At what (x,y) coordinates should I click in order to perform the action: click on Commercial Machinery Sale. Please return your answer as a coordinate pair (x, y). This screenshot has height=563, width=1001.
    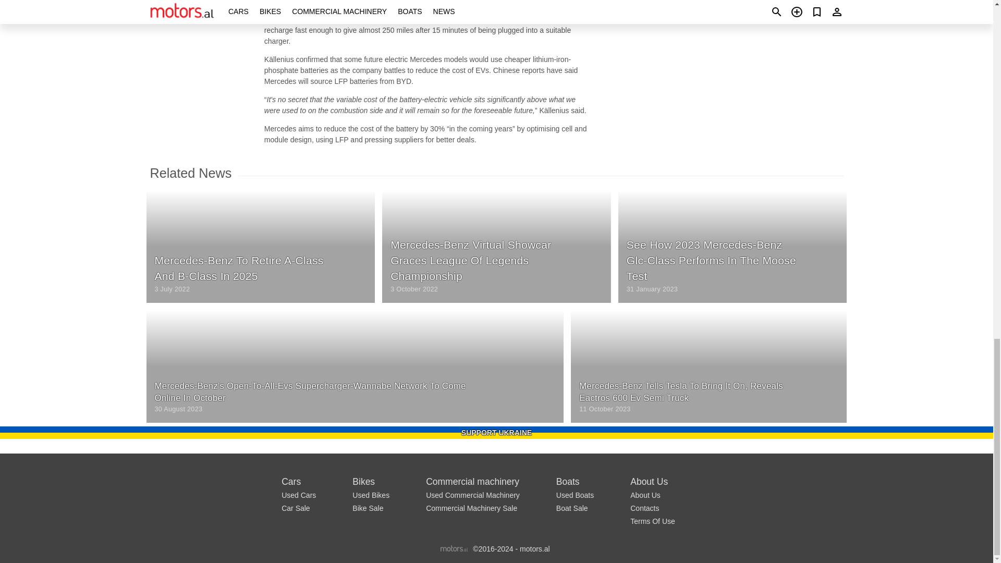
    Looking at the image, I should click on (471, 508).